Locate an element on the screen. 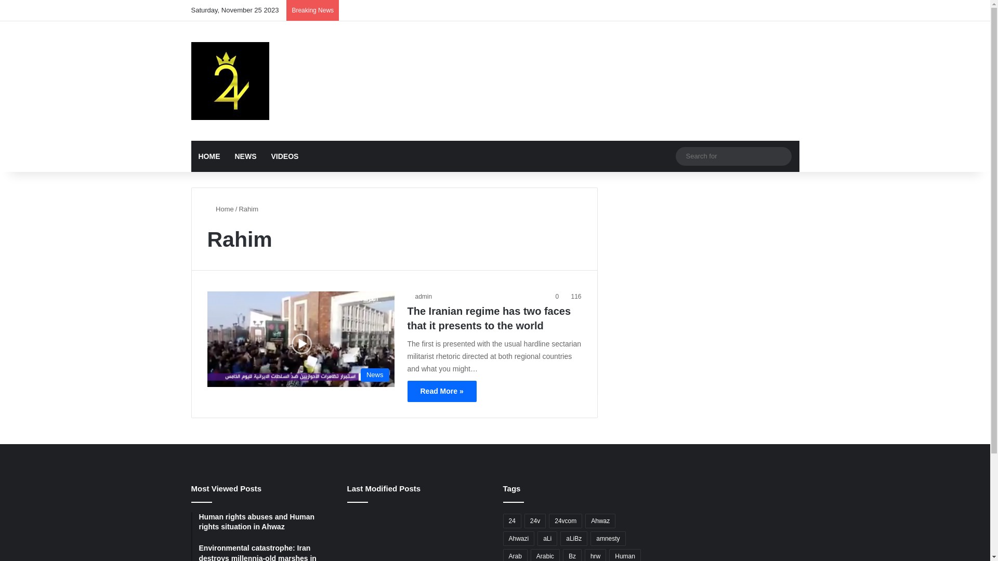 The height and width of the screenshot is (561, 998). aLiBz is located at coordinates (574, 539).